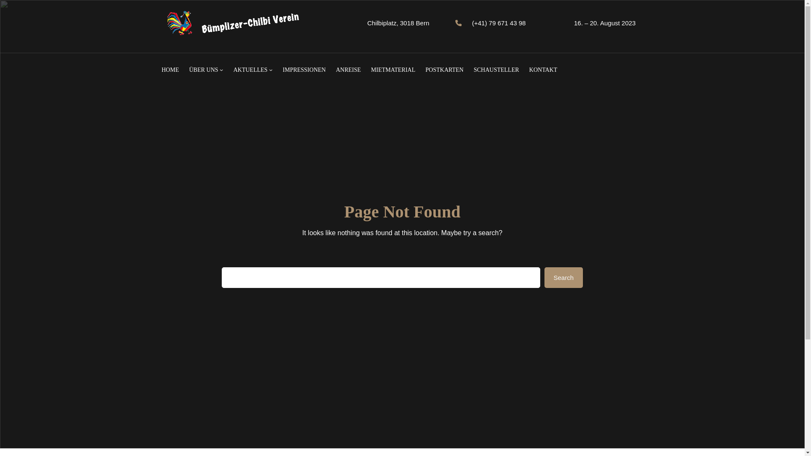 This screenshot has height=456, width=811. I want to click on IMPRESSIONEN, so click(304, 70).